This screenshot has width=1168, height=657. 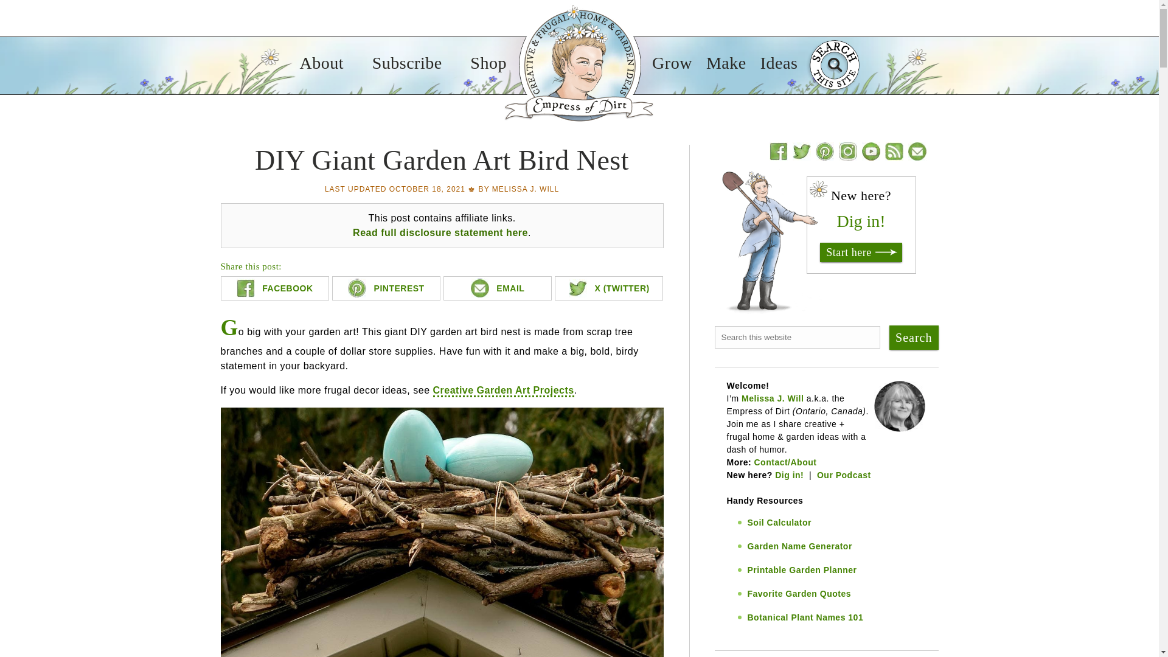 I want to click on FACEBOOK, so click(x=274, y=288).